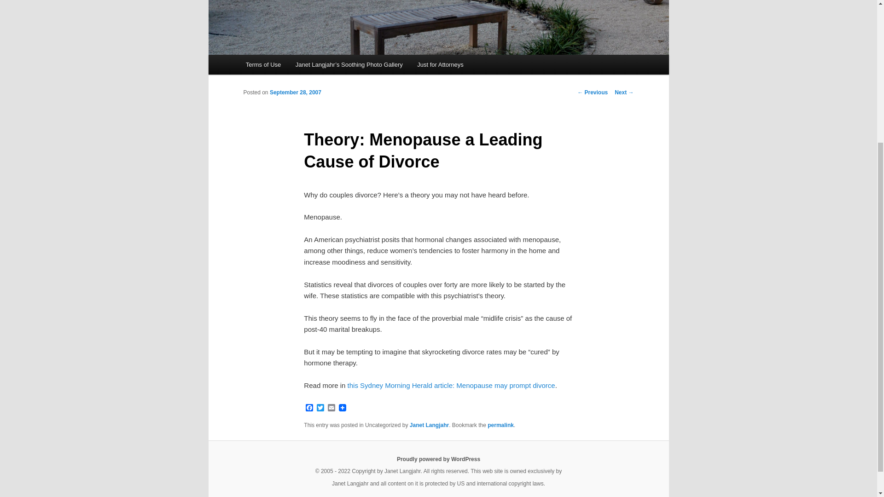 Image resolution: width=884 pixels, height=497 pixels. What do you see at coordinates (296, 92) in the screenshot?
I see `3:31 pm` at bounding box center [296, 92].